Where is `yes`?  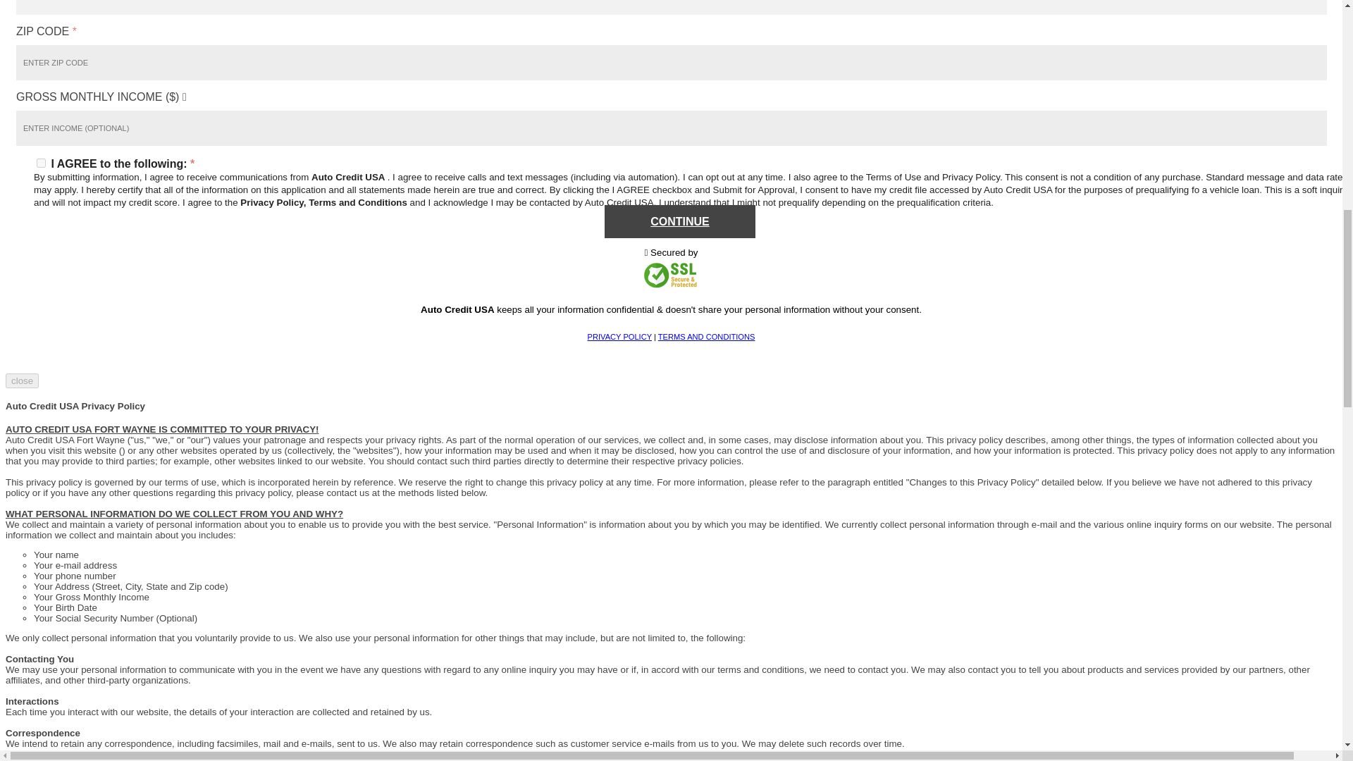
yes is located at coordinates (41, 162).